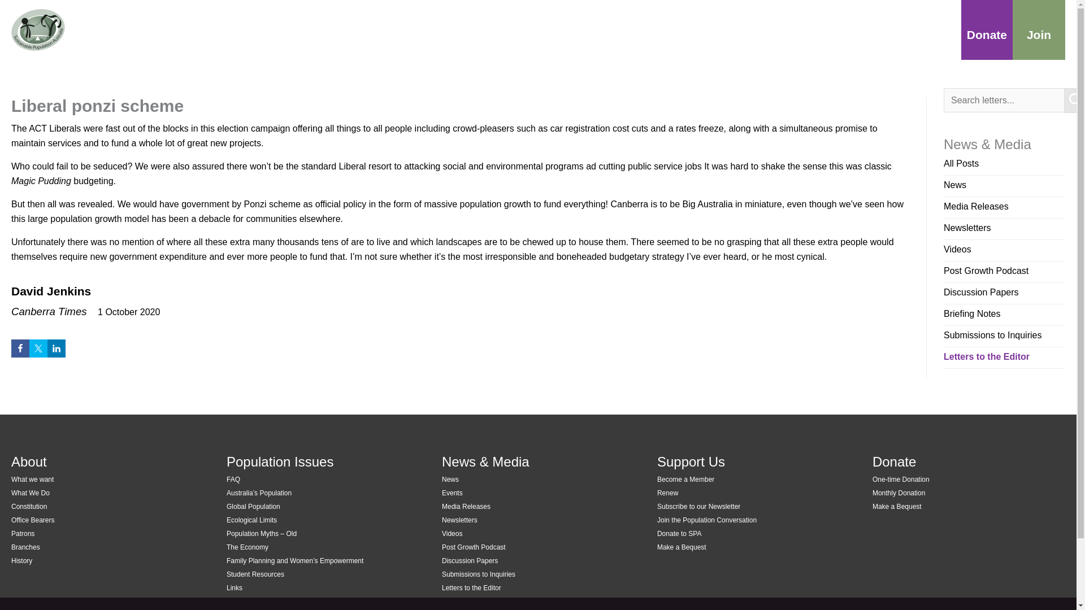 The image size is (1085, 610). I want to click on Share on LinkedIn, so click(57, 348).